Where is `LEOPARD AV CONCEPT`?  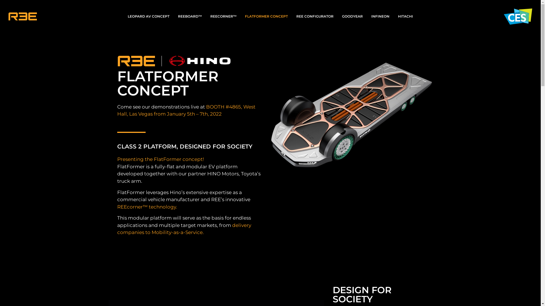
LEOPARD AV CONCEPT is located at coordinates (149, 16).